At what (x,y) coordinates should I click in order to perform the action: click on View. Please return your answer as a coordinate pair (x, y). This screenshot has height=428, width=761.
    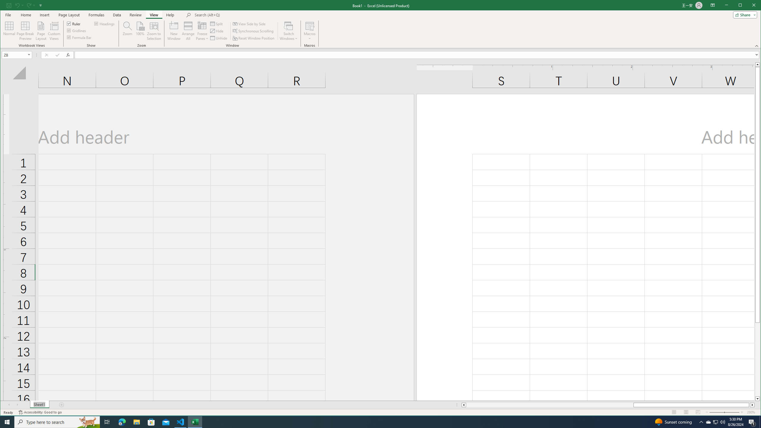
    Looking at the image, I should click on (418, 55).